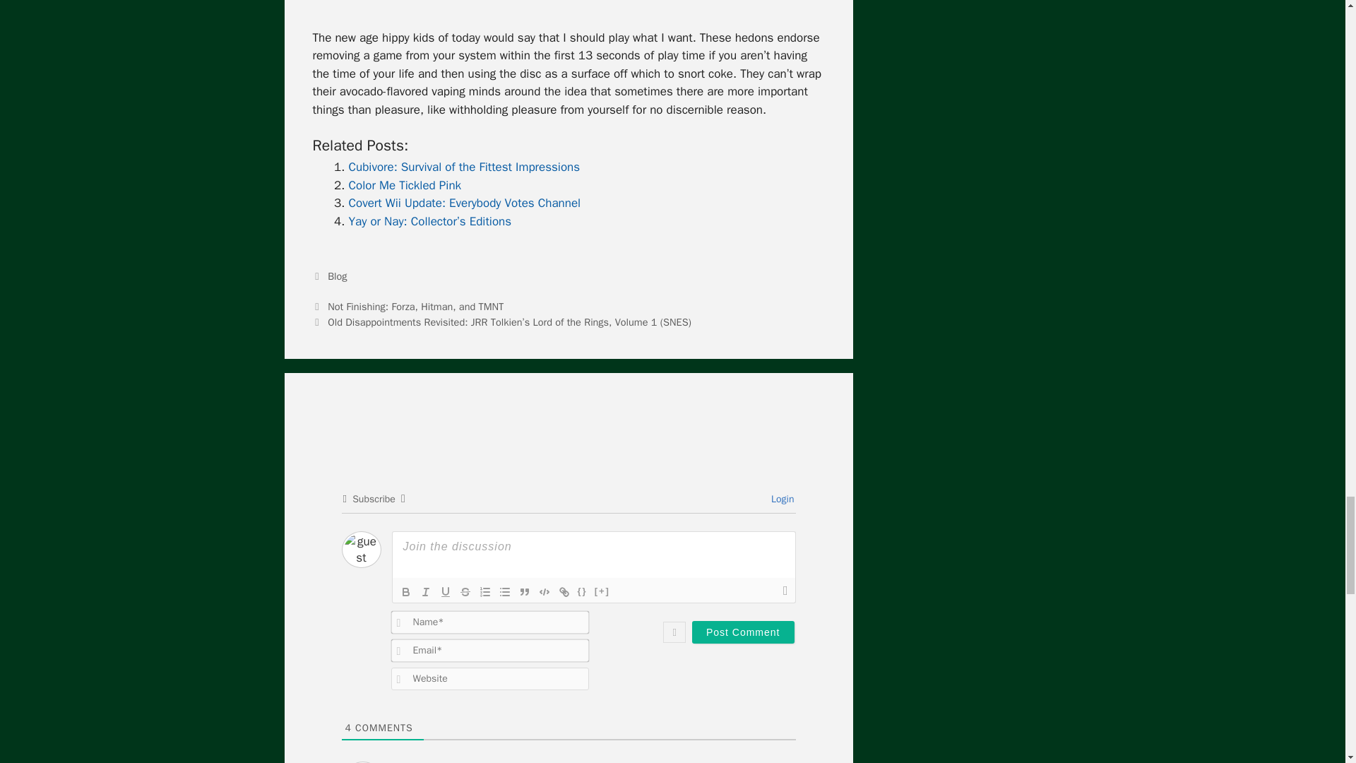 Image resolution: width=1356 pixels, height=763 pixels. What do you see at coordinates (405, 185) in the screenshot?
I see `Color Me Tickled Pink` at bounding box center [405, 185].